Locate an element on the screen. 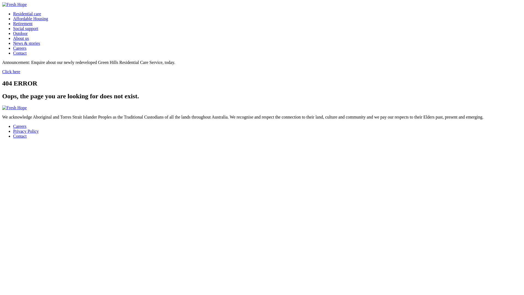 The image size is (524, 295). Affordable Housing is located at coordinates (31, 19).